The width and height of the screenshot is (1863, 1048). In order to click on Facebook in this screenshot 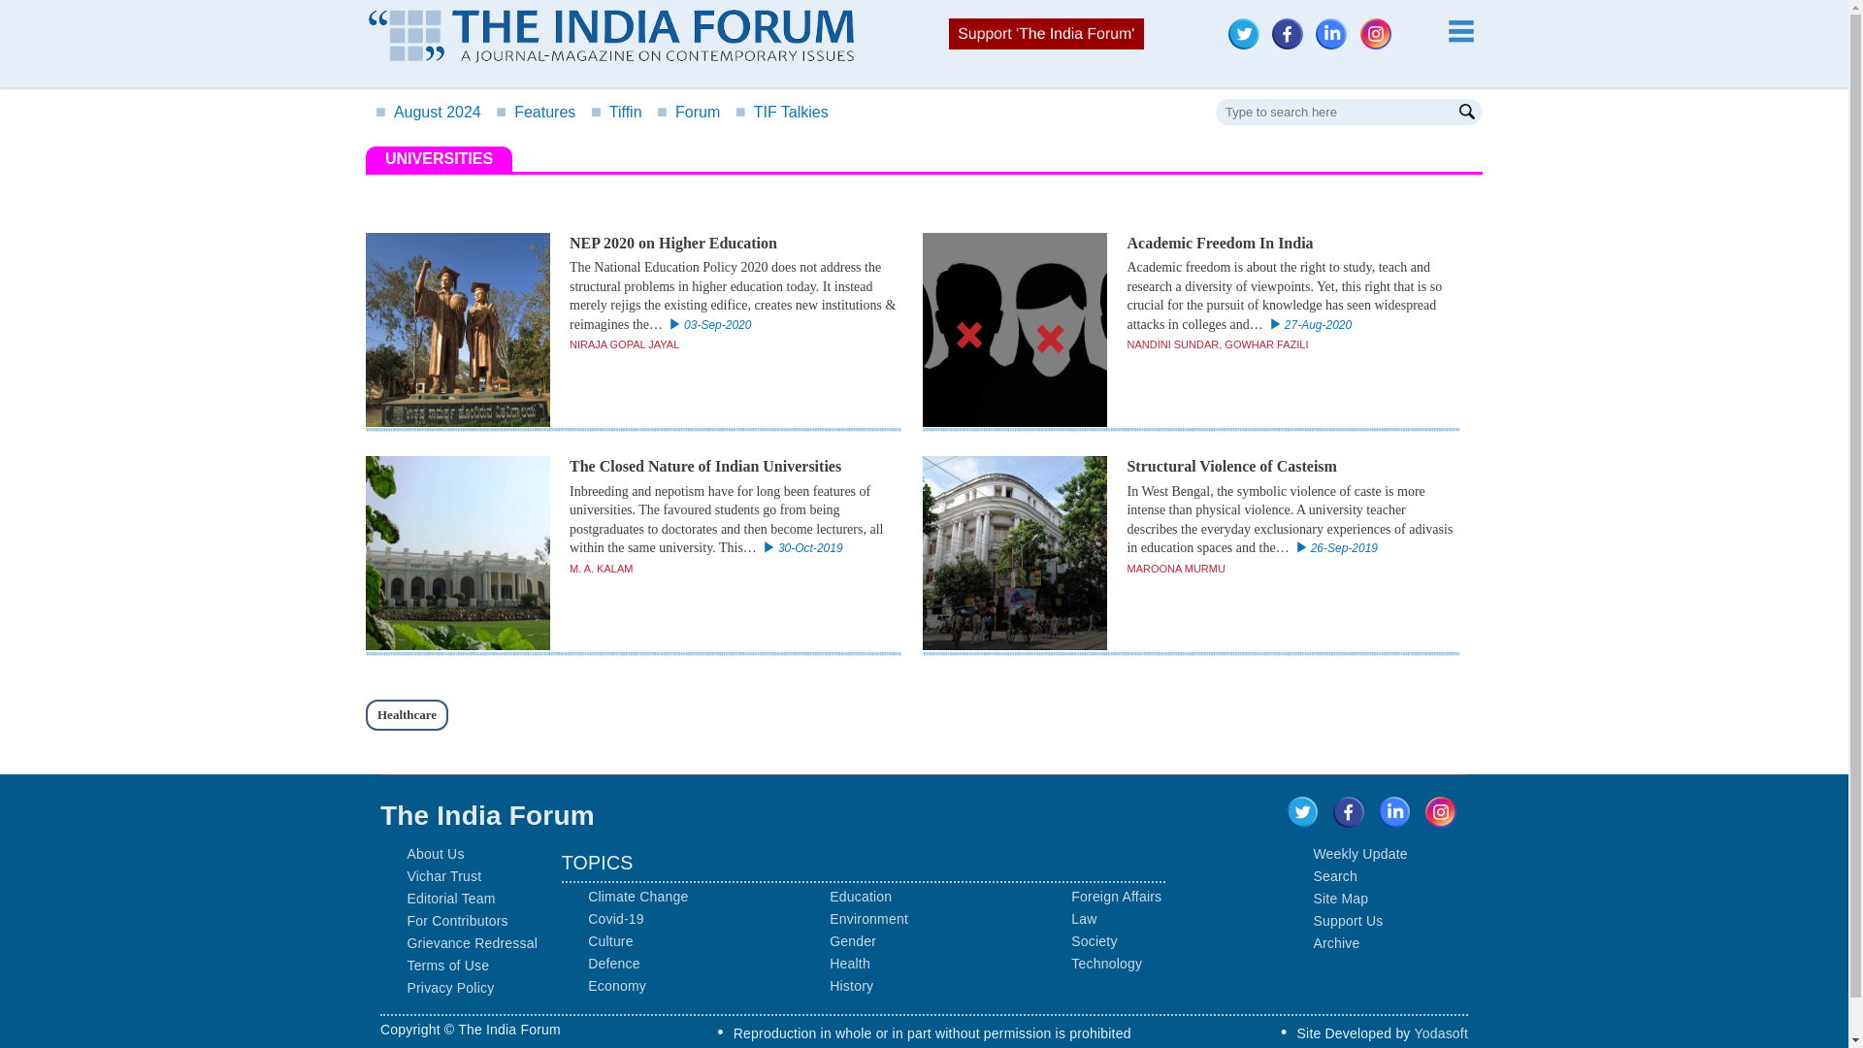, I will do `click(1287, 33)`.